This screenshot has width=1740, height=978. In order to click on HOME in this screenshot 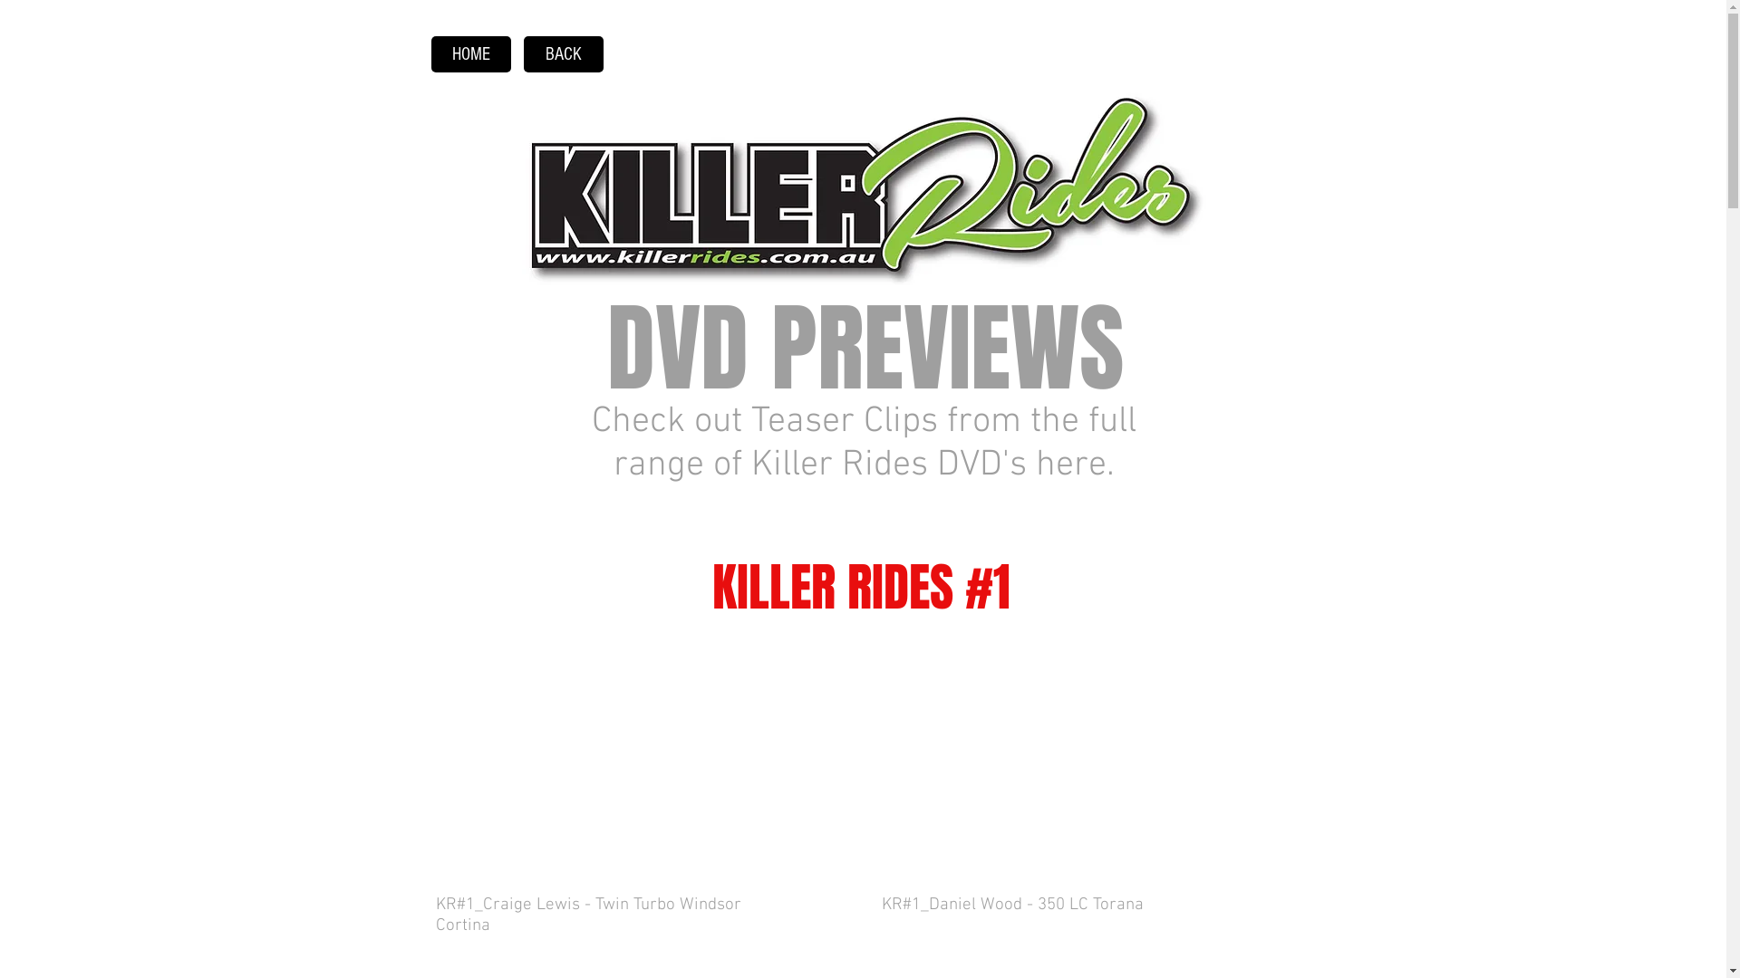, I will do `click(471, 54)`.